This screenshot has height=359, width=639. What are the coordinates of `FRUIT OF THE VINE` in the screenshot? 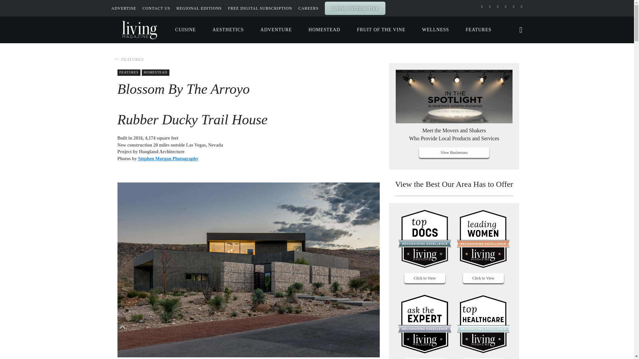 It's located at (381, 30).